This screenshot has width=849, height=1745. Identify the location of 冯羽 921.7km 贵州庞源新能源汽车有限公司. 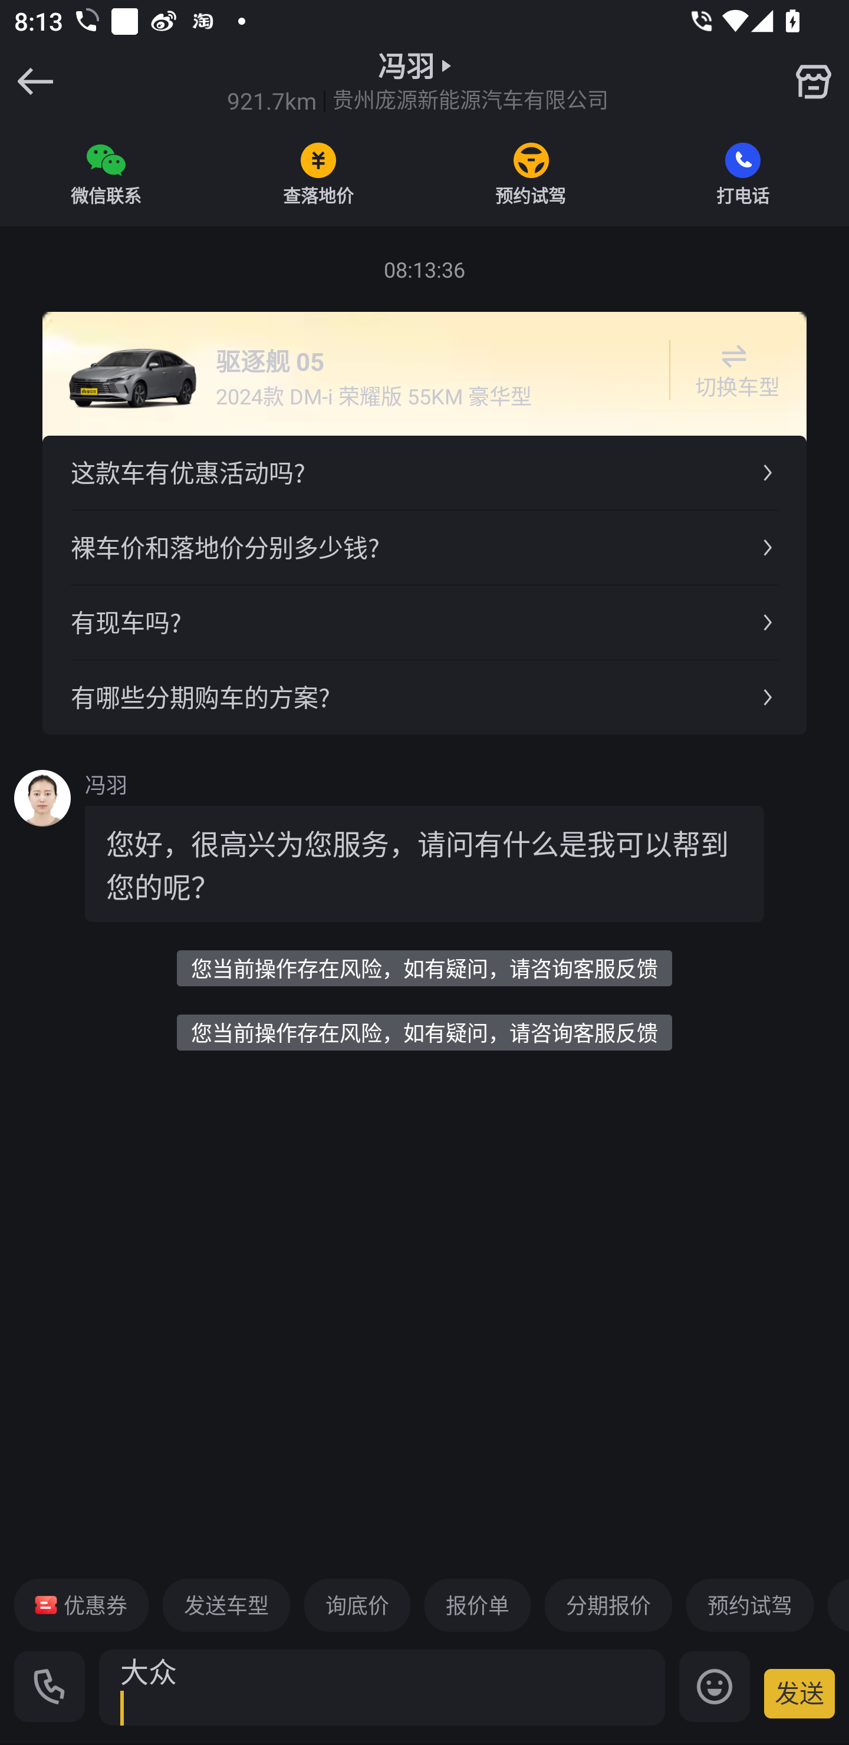
(417, 81).